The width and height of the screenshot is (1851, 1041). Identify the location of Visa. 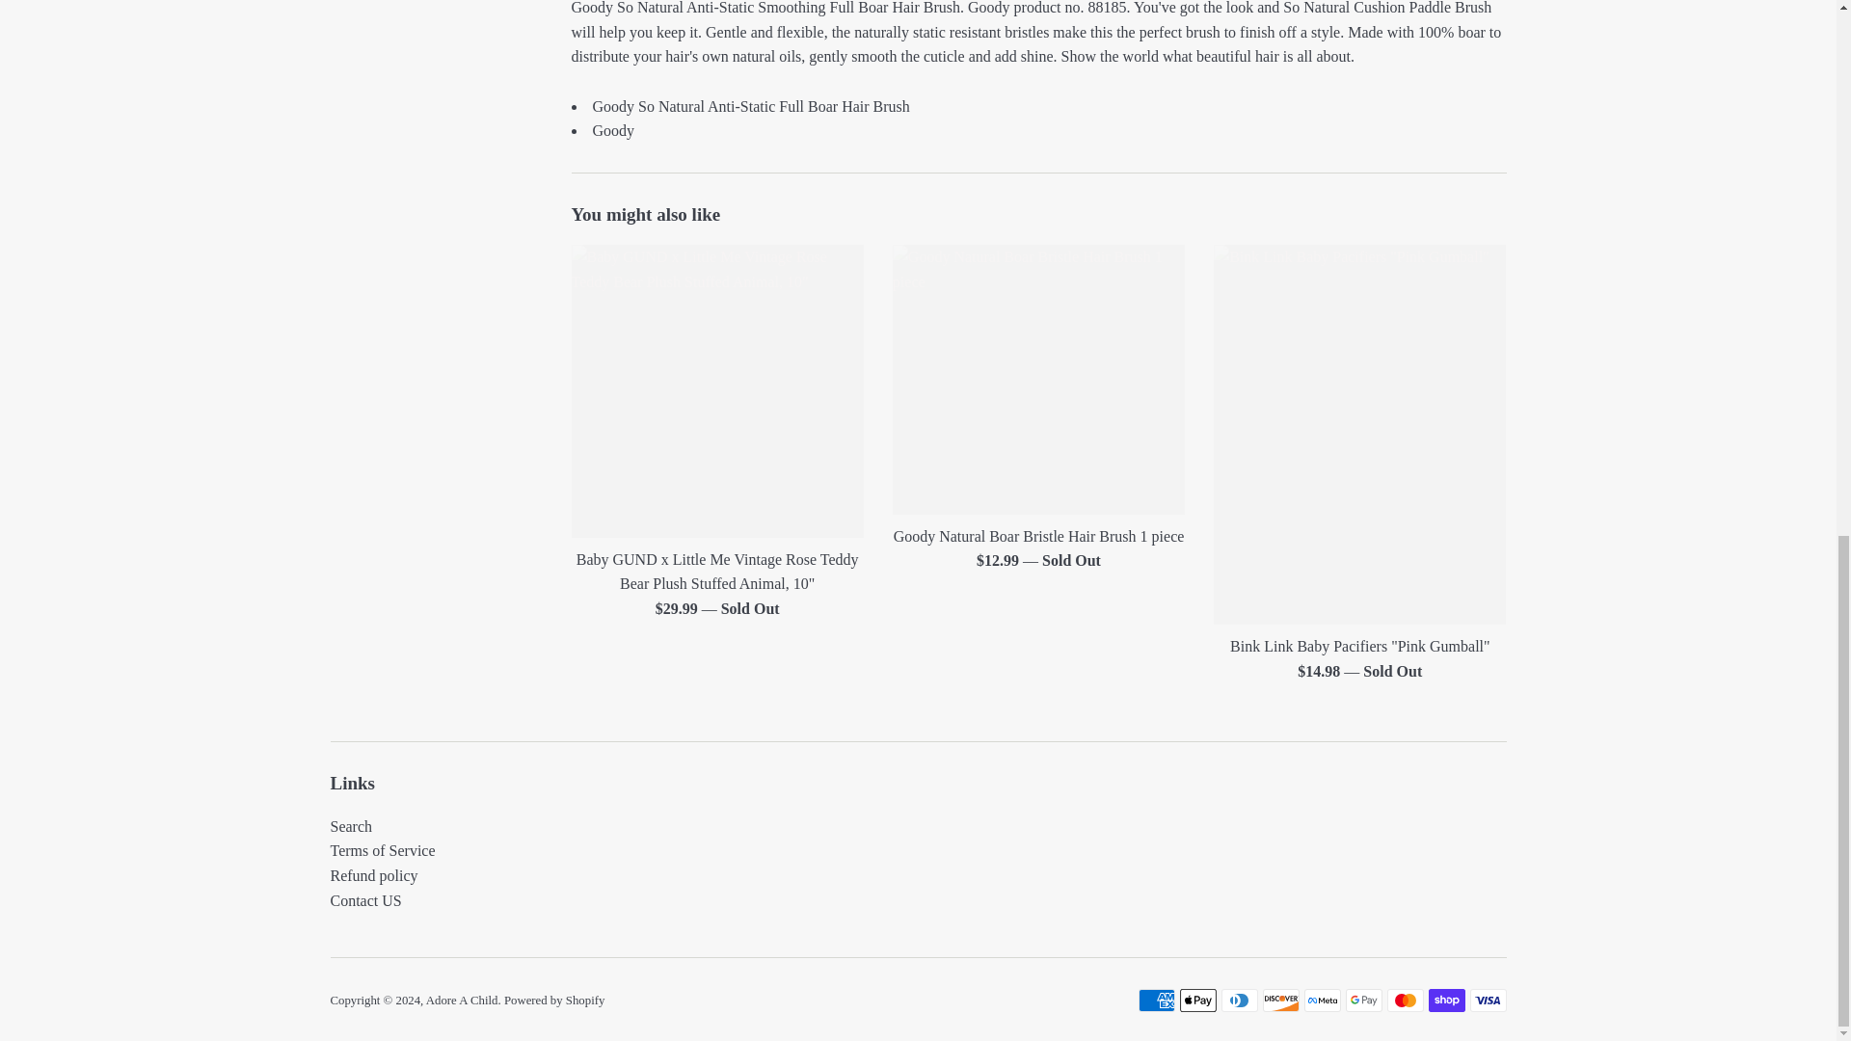
(1488, 1001).